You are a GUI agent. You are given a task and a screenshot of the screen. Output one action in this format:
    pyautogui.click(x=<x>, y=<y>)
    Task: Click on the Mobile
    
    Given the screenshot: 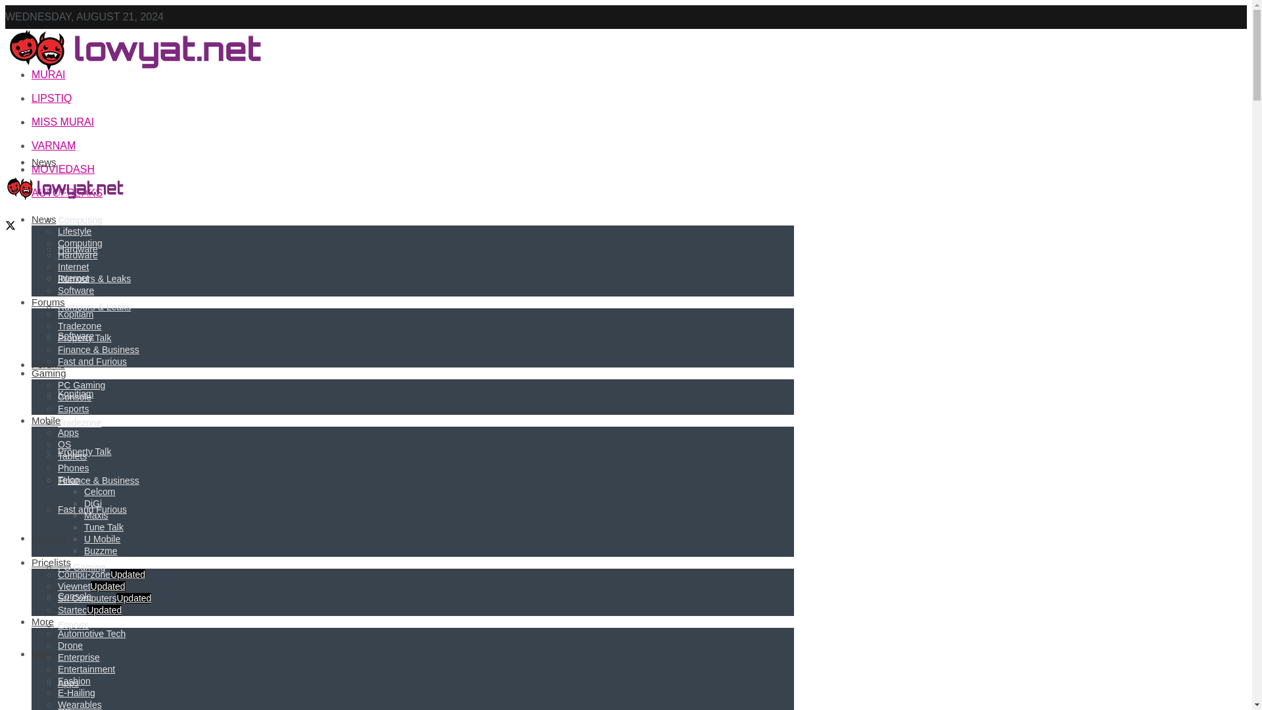 What is the action you would take?
    pyautogui.click(x=46, y=653)
    